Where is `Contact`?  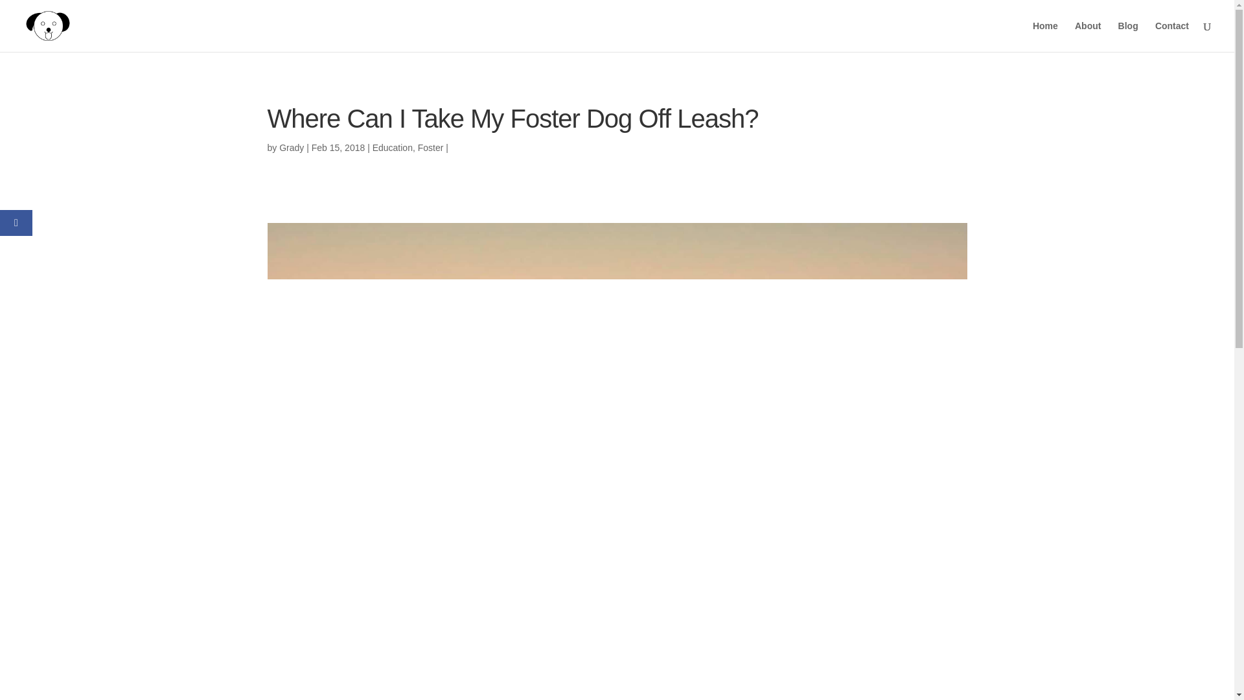
Contact is located at coordinates (1172, 36).